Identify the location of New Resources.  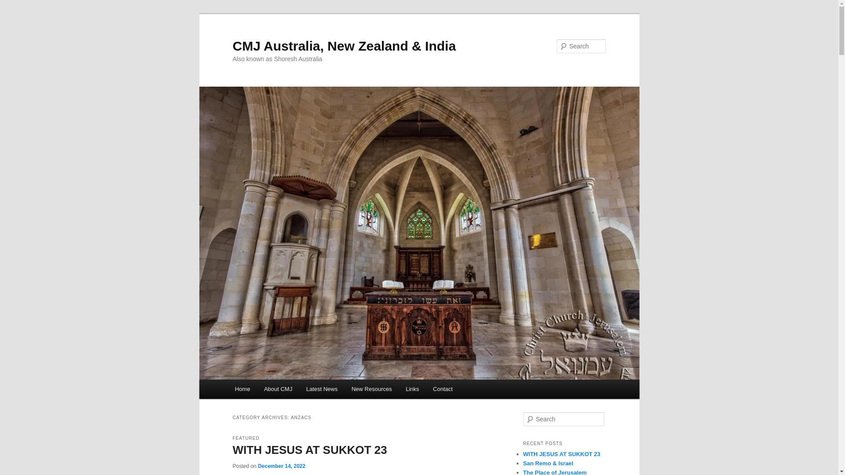
(371, 389).